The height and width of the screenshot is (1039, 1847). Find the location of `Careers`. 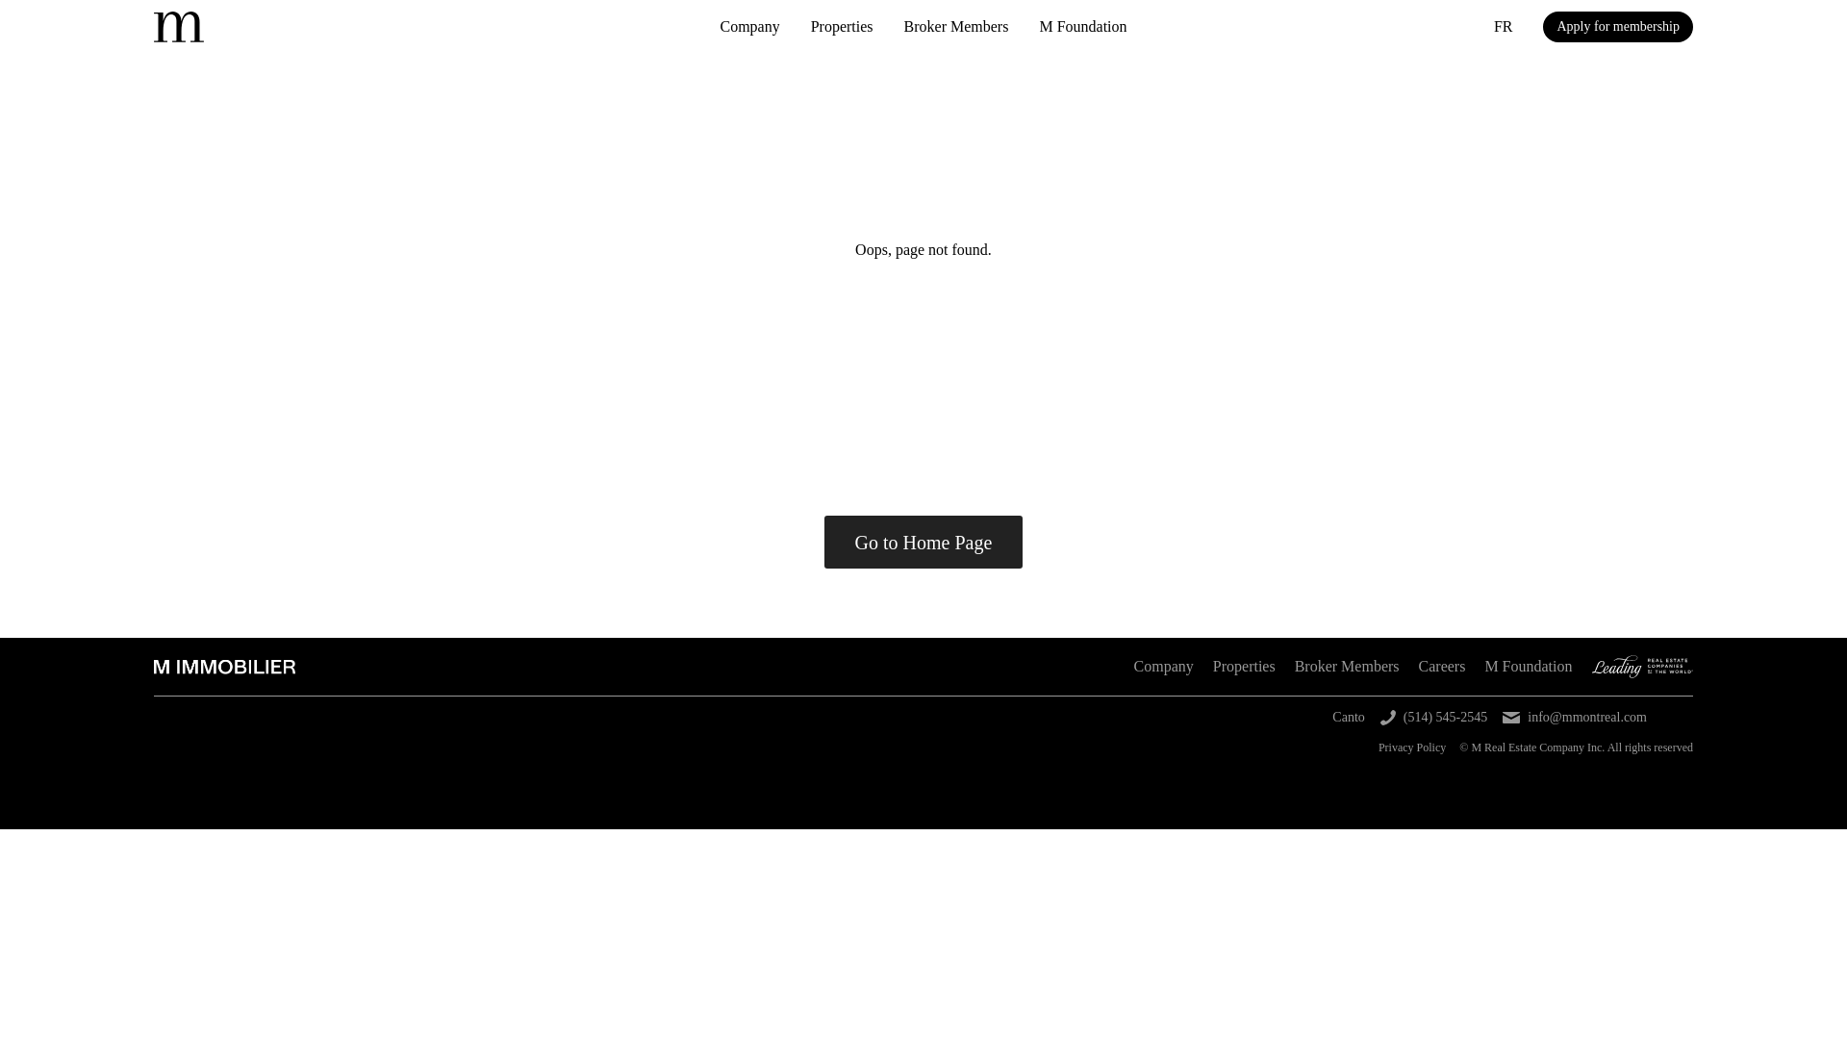

Careers is located at coordinates (1442, 667).